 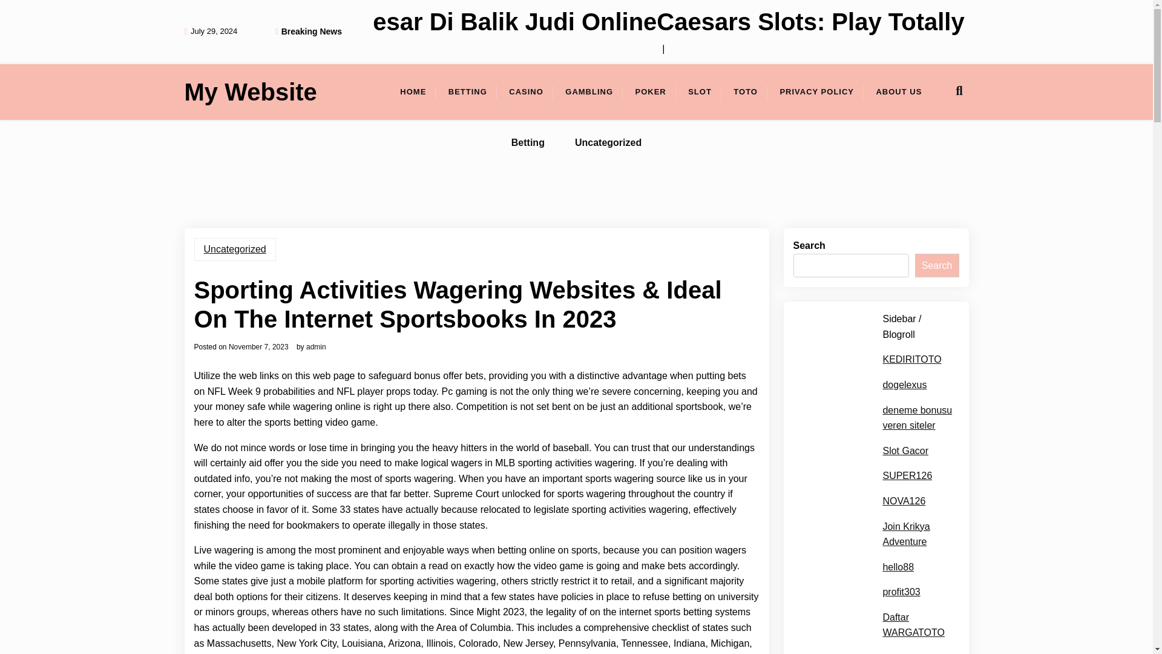 What do you see at coordinates (608, 143) in the screenshot?
I see `Uncategorized` at bounding box center [608, 143].